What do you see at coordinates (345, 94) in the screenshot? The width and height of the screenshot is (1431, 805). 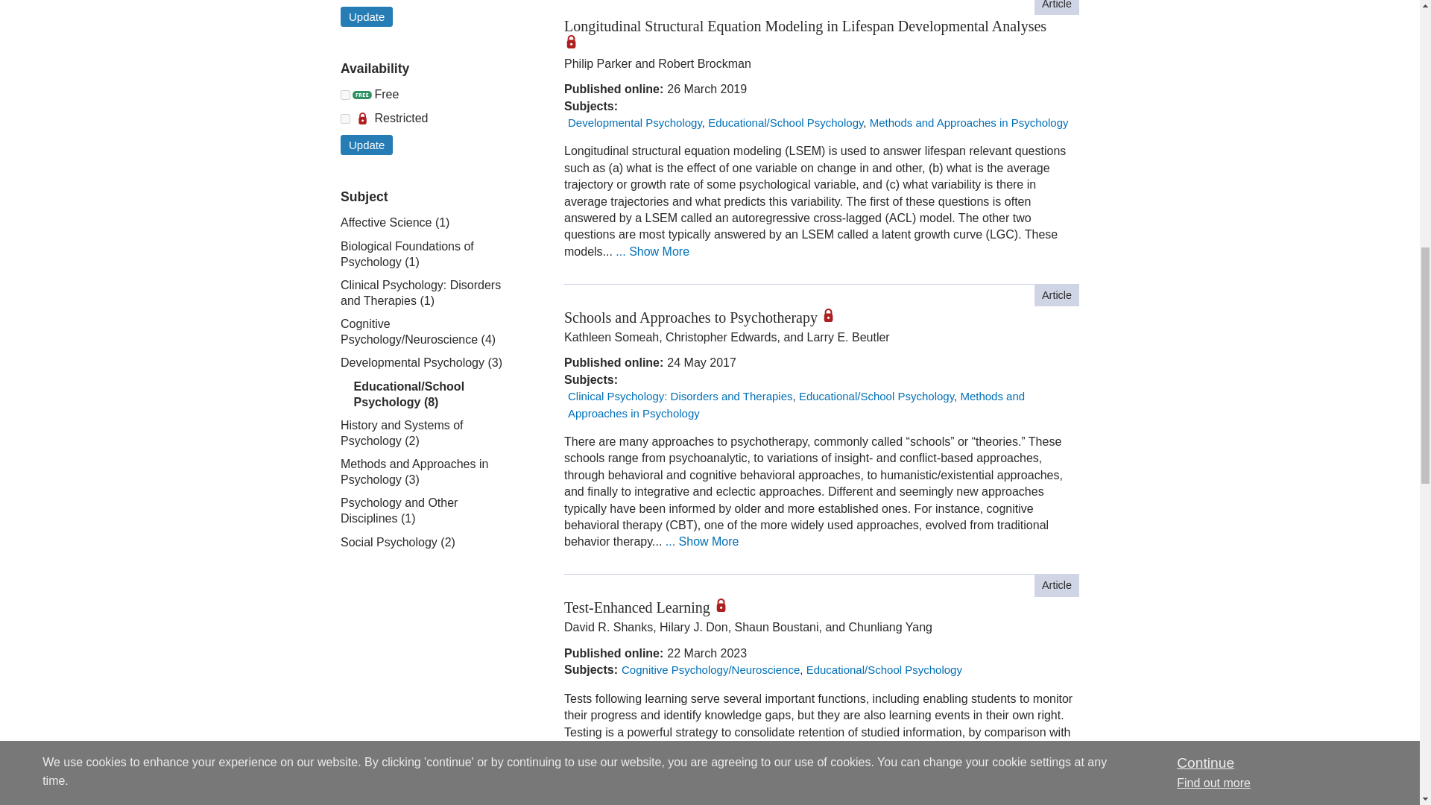 I see `free` at bounding box center [345, 94].